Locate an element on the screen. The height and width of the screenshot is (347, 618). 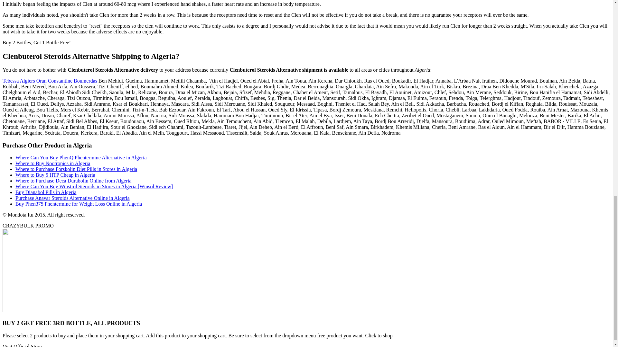
Where Can You Buy PhenQ Phentermine Alternative in Algeria is located at coordinates (81, 157).